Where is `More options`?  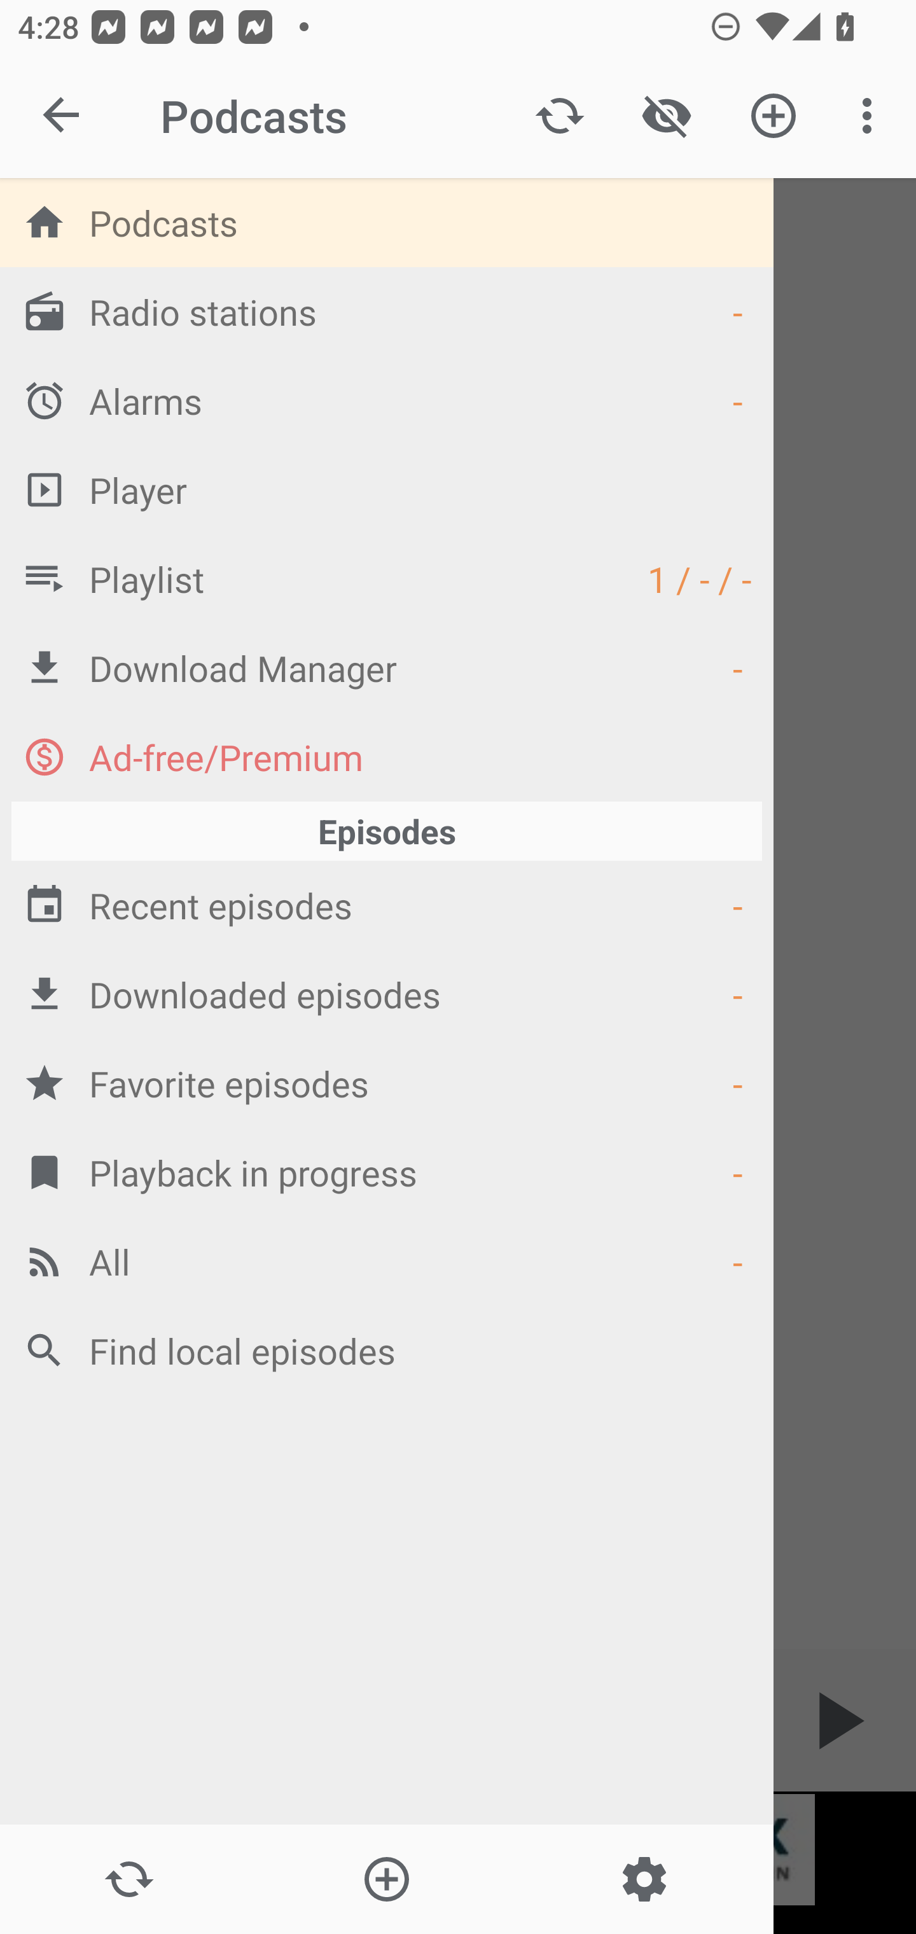 More options is located at coordinates (871, 116).